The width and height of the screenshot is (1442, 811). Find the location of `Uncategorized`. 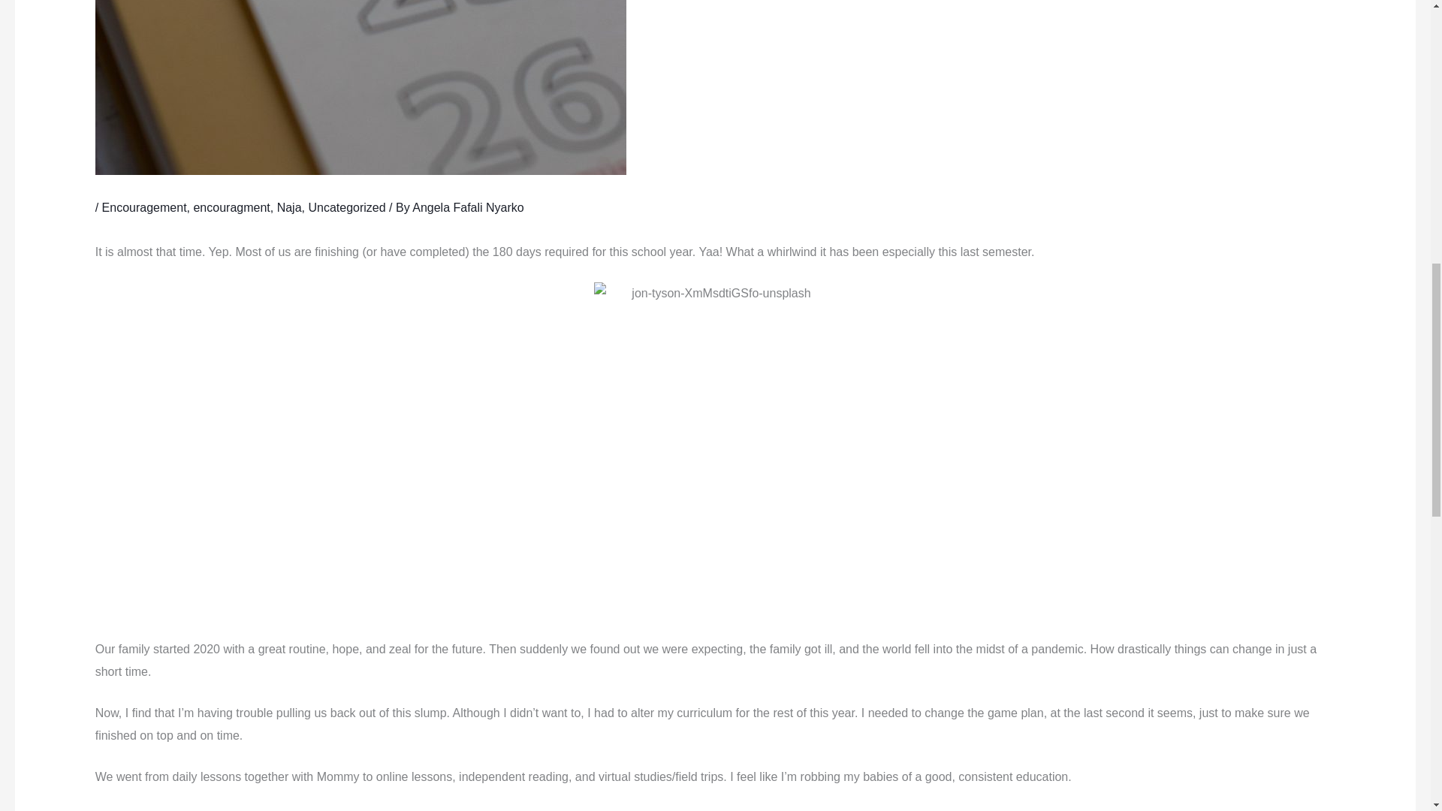

Uncategorized is located at coordinates (346, 207).